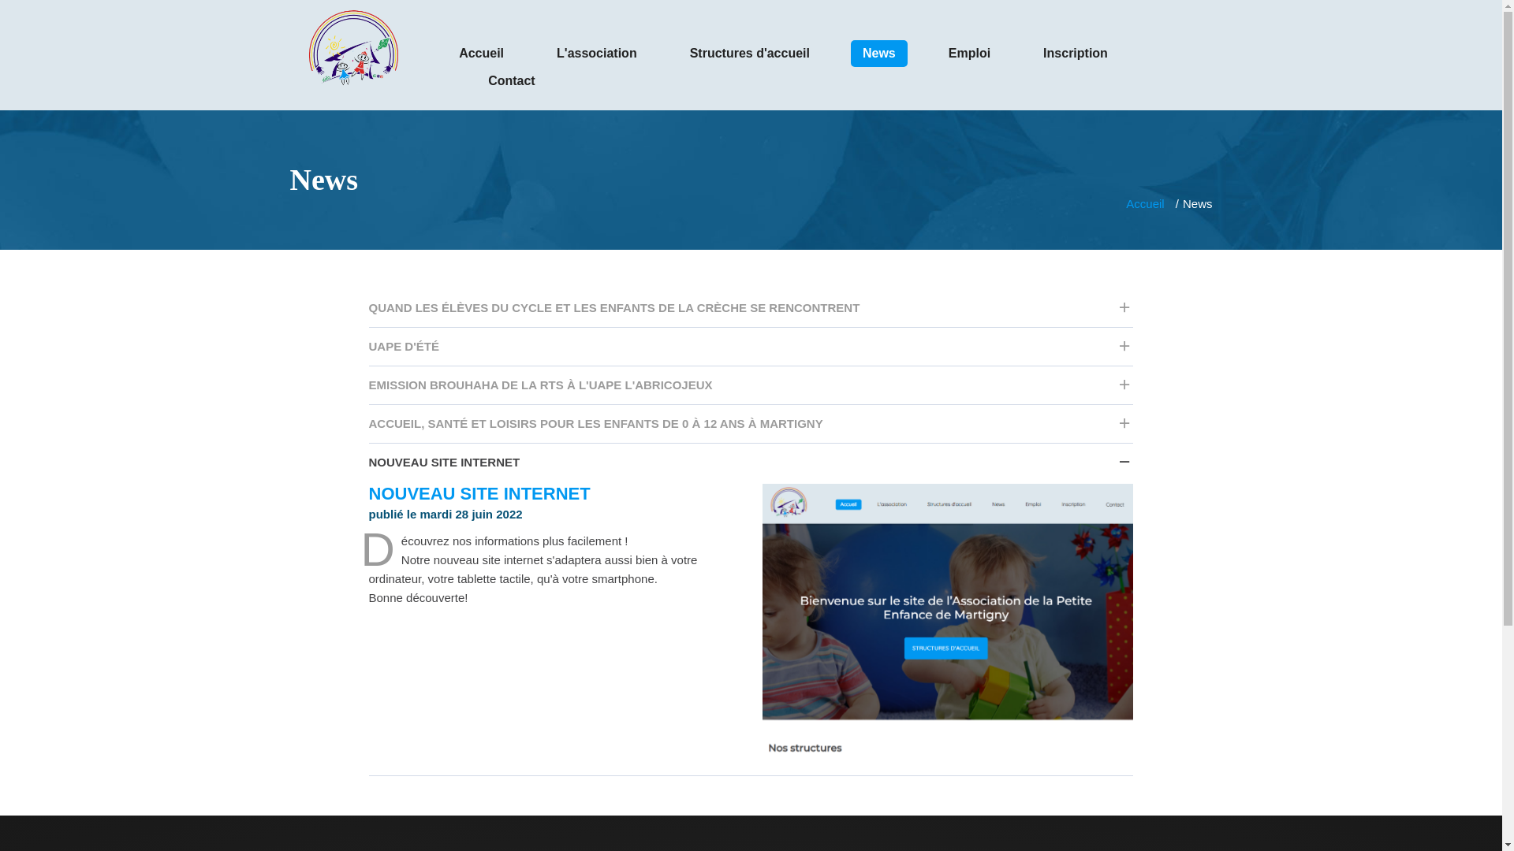 The width and height of the screenshot is (1514, 851). I want to click on News, so click(879, 54).